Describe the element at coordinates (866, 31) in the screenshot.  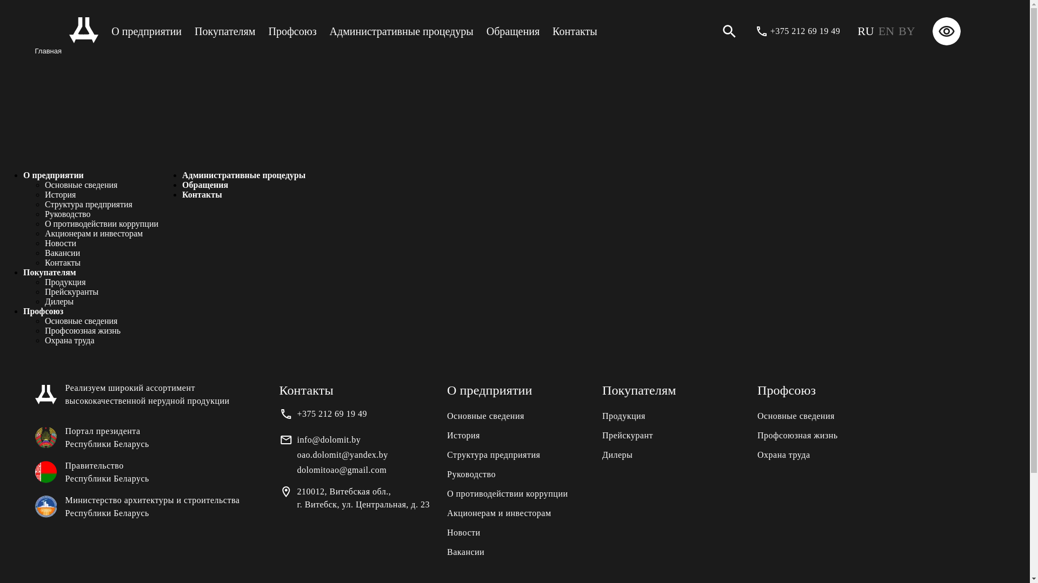
I see `RU` at that location.